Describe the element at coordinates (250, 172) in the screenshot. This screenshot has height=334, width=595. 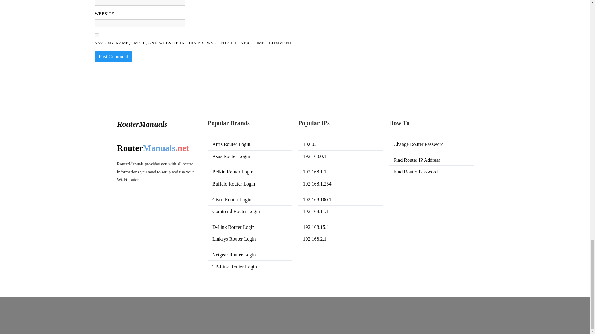
I see `Belkin Router Login` at that location.